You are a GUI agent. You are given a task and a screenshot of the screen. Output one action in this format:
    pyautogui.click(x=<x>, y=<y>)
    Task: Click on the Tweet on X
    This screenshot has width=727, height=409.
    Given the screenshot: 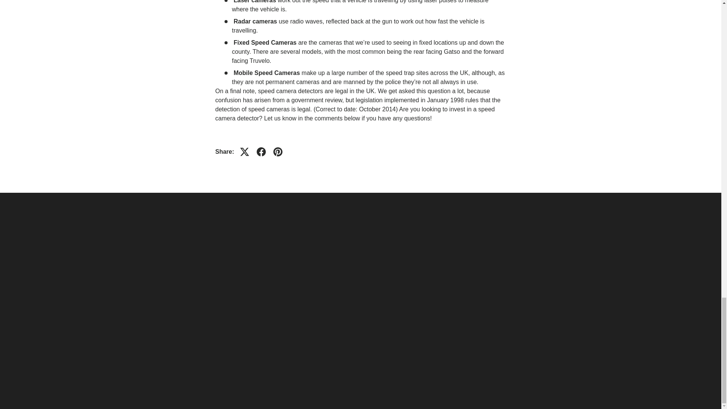 What is the action you would take?
    pyautogui.click(x=245, y=152)
    